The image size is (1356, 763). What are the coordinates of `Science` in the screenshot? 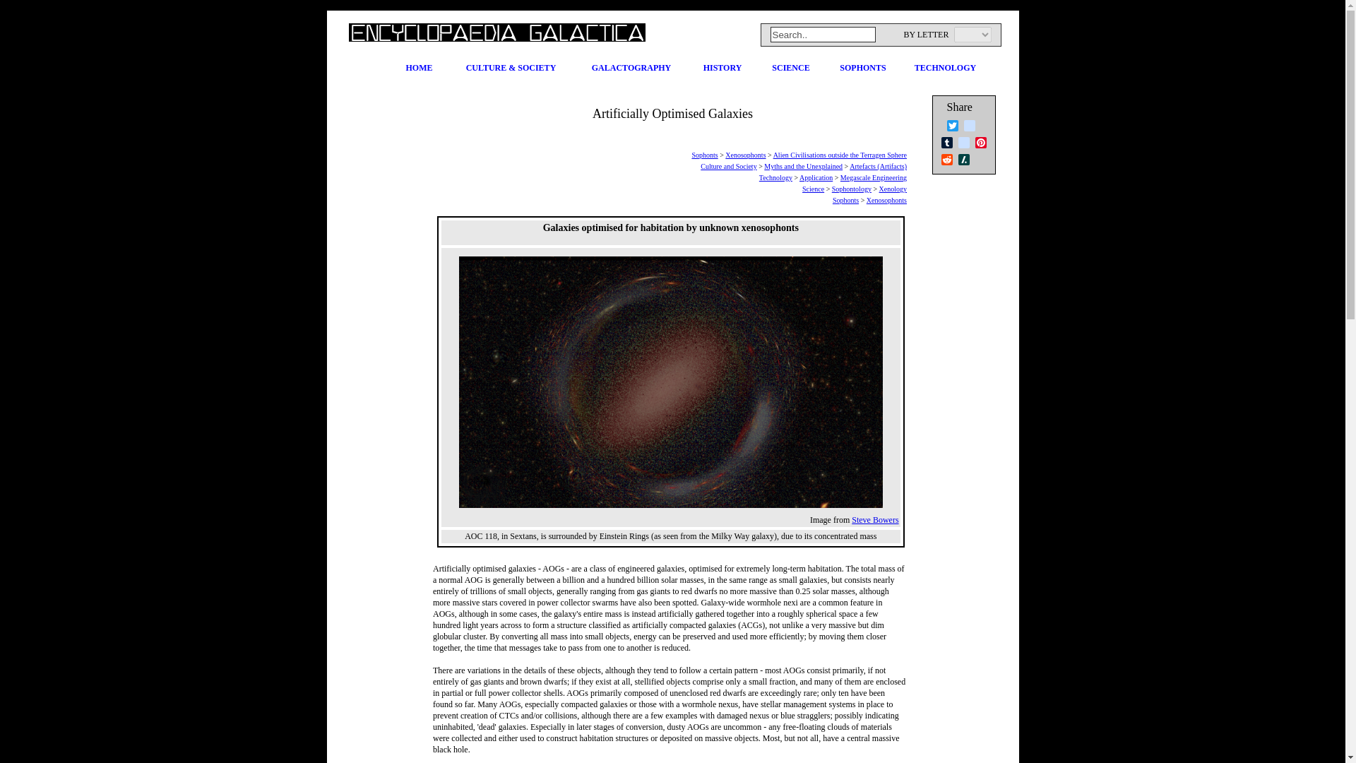 It's located at (814, 189).